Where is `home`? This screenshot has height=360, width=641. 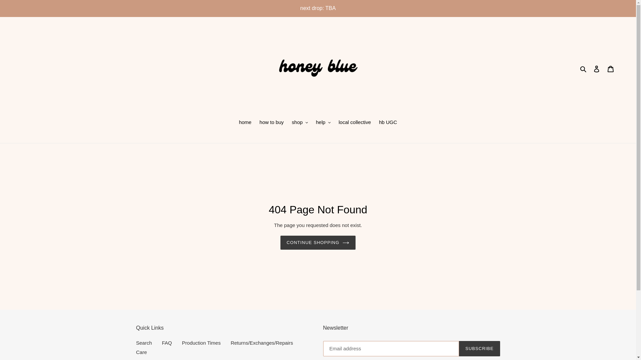 home is located at coordinates (245, 123).